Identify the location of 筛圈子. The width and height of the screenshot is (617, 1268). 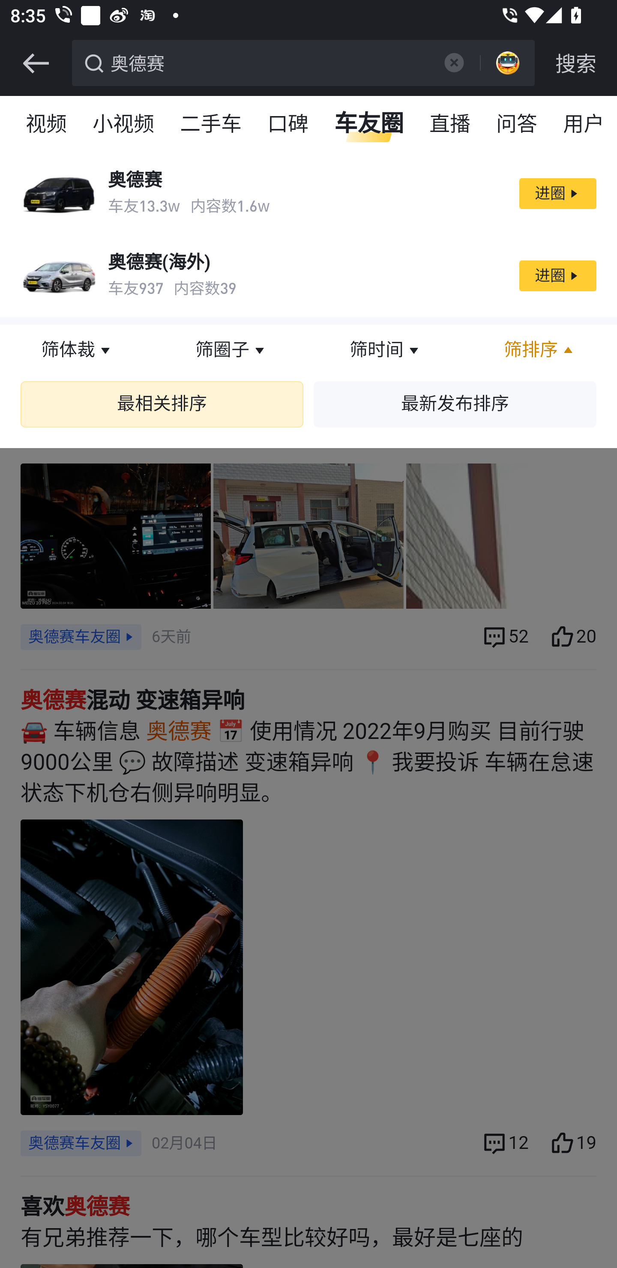
(231, 350).